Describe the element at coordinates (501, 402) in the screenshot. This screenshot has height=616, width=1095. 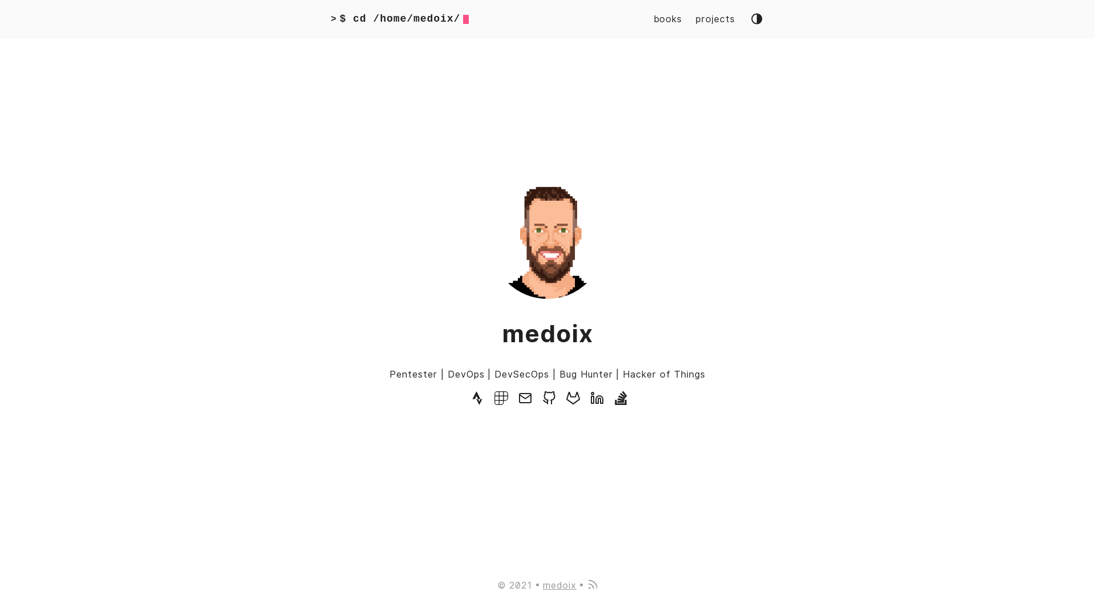
I see `Polywork` at that location.